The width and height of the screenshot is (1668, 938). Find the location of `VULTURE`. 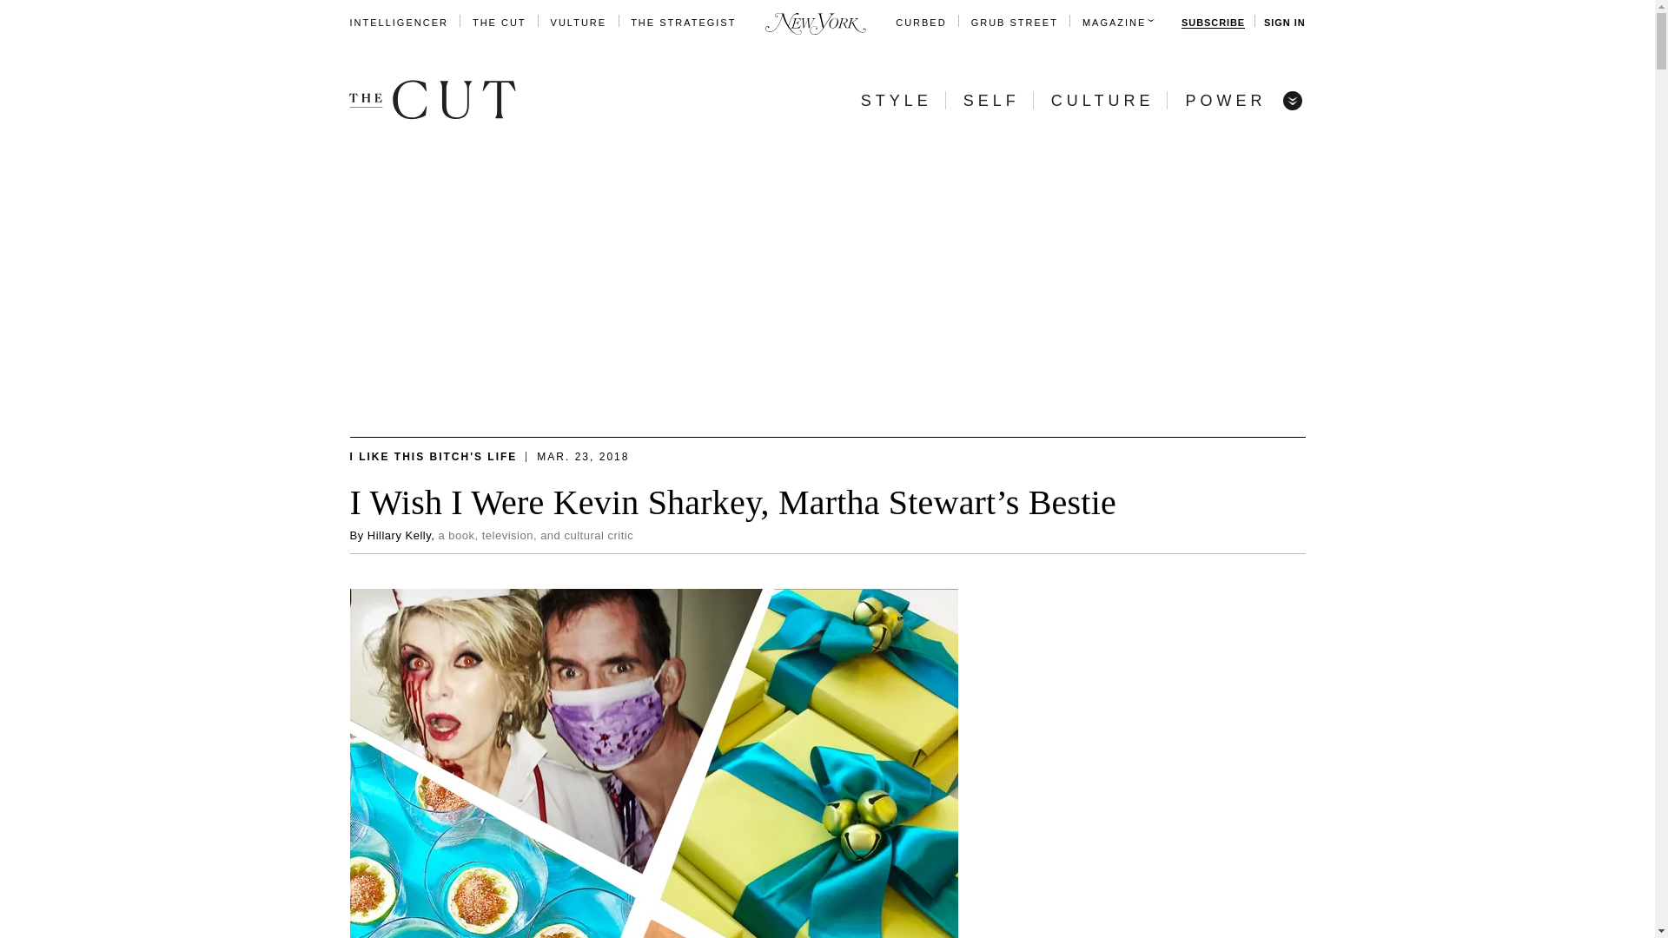

VULTURE is located at coordinates (579, 23).